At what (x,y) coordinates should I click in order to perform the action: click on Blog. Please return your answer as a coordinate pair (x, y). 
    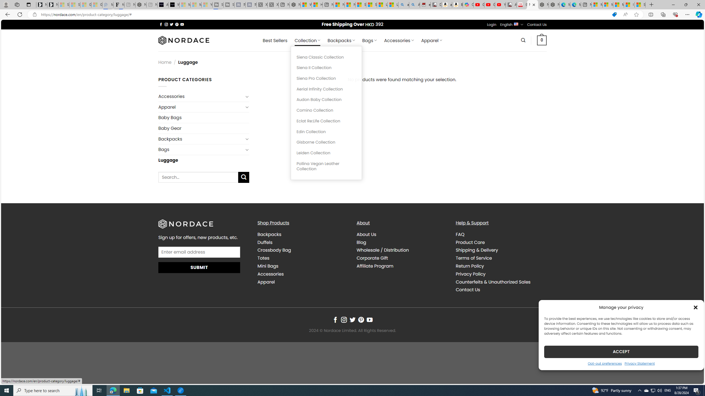
    Looking at the image, I should click on (362, 242).